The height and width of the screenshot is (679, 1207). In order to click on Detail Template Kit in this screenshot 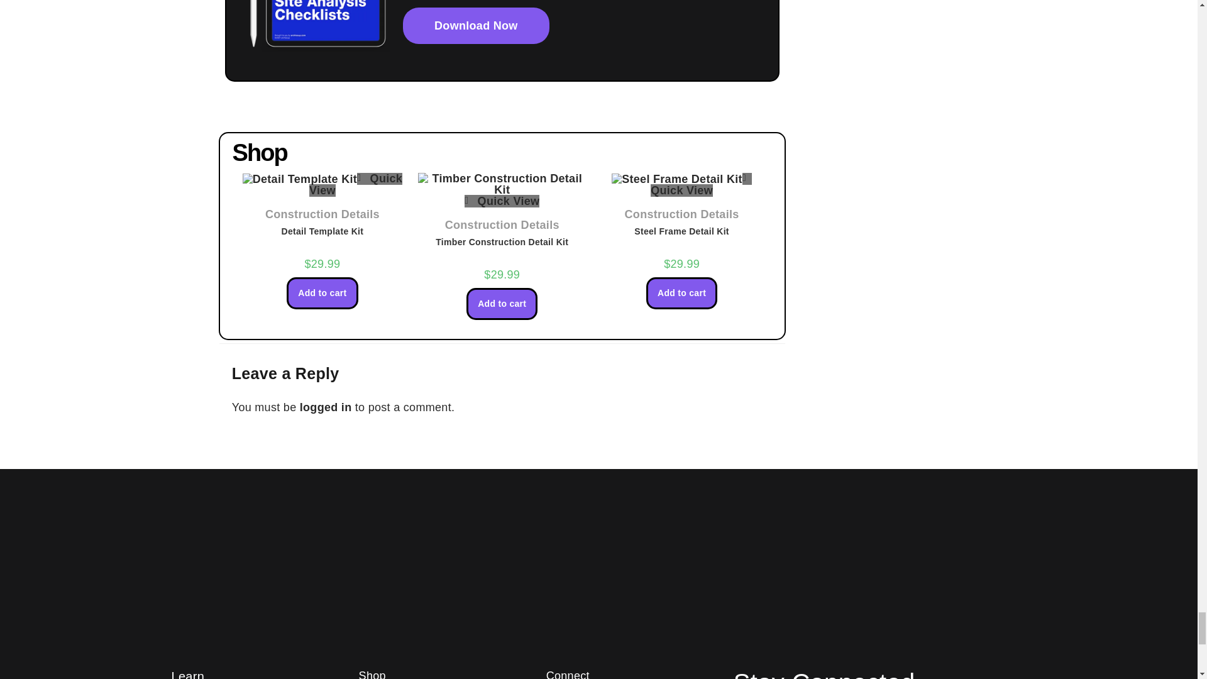, I will do `click(322, 231)`.